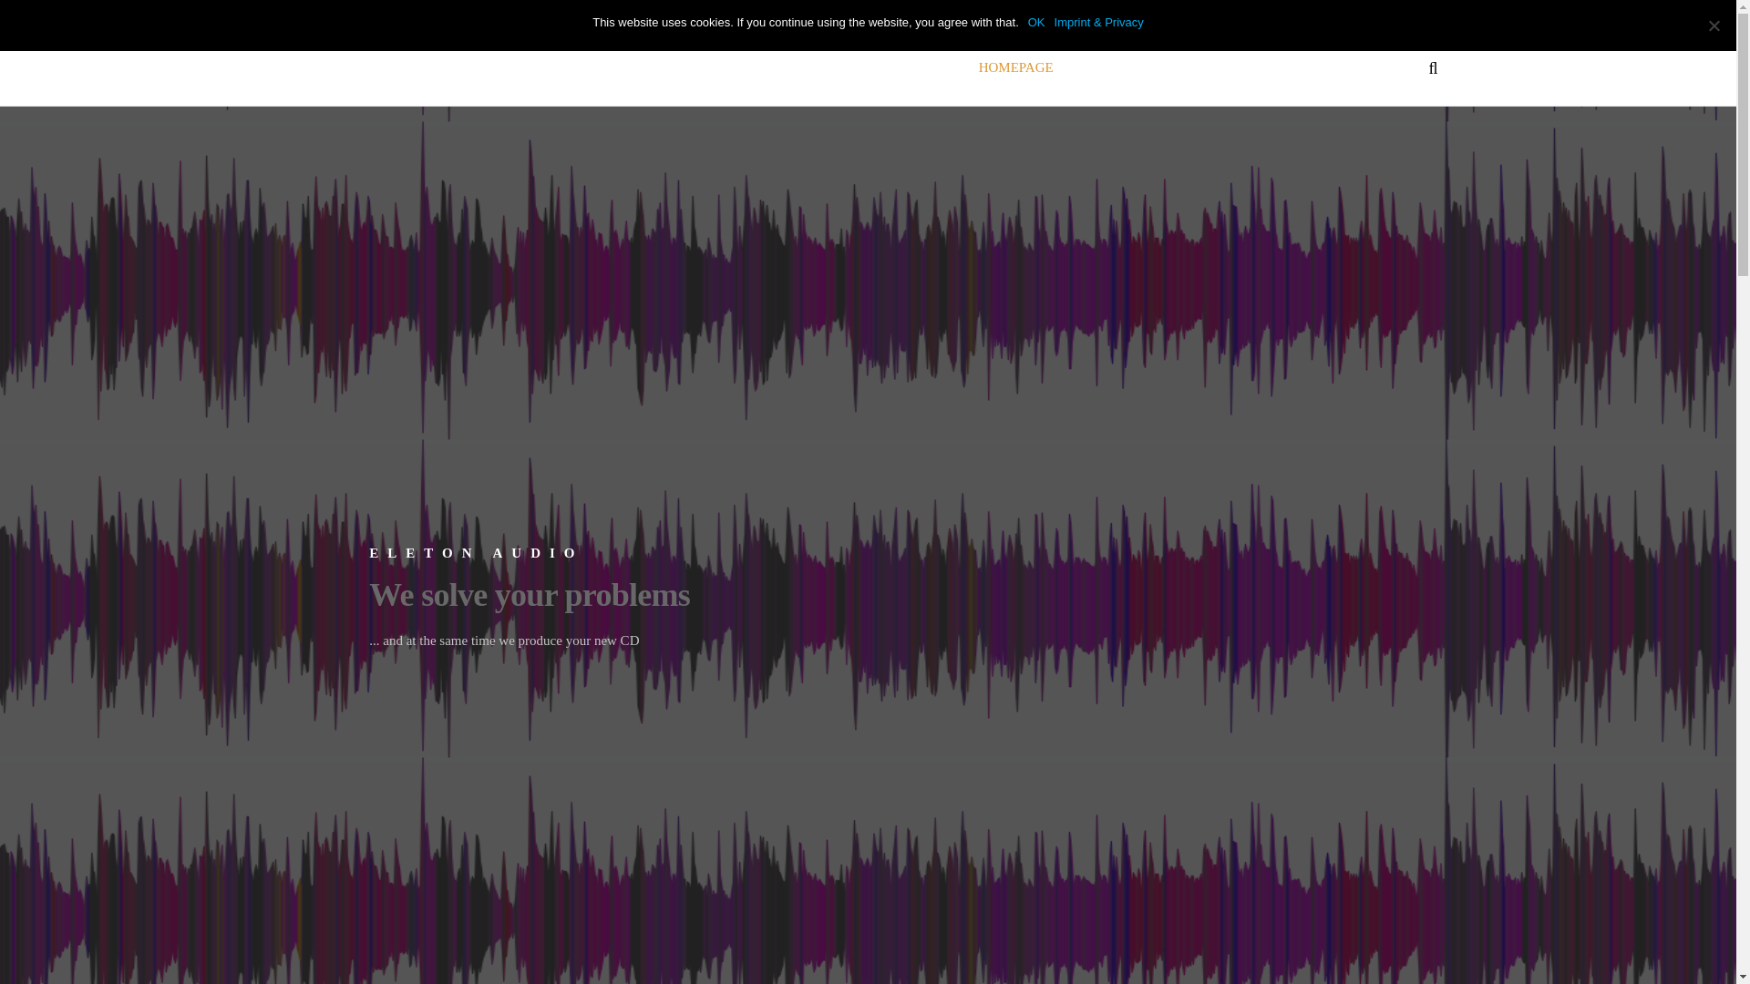 The width and height of the screenshot is (1750, 984). What do you see at coordinates (1211, 67) in the screenshot?
I see `FREEWARE` at bounding box center [1211, 67].